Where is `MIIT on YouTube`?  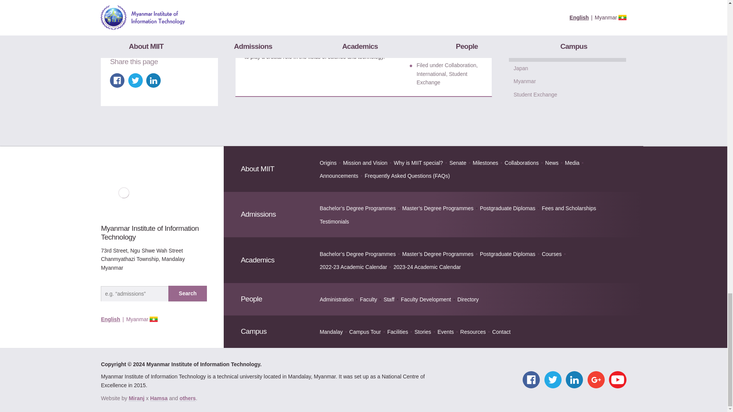
MIIT on YouTube is located at coordinates (617, 380).